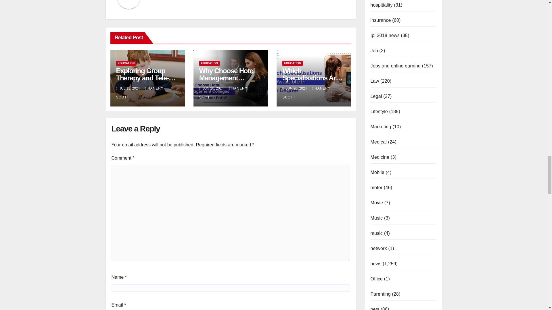 The width and height of the screenshot is (552, 310). What do you see at coordinates (140, 93) in the screenshot?
I see `HANERY SCOTT` at bounding box center [140, 93].